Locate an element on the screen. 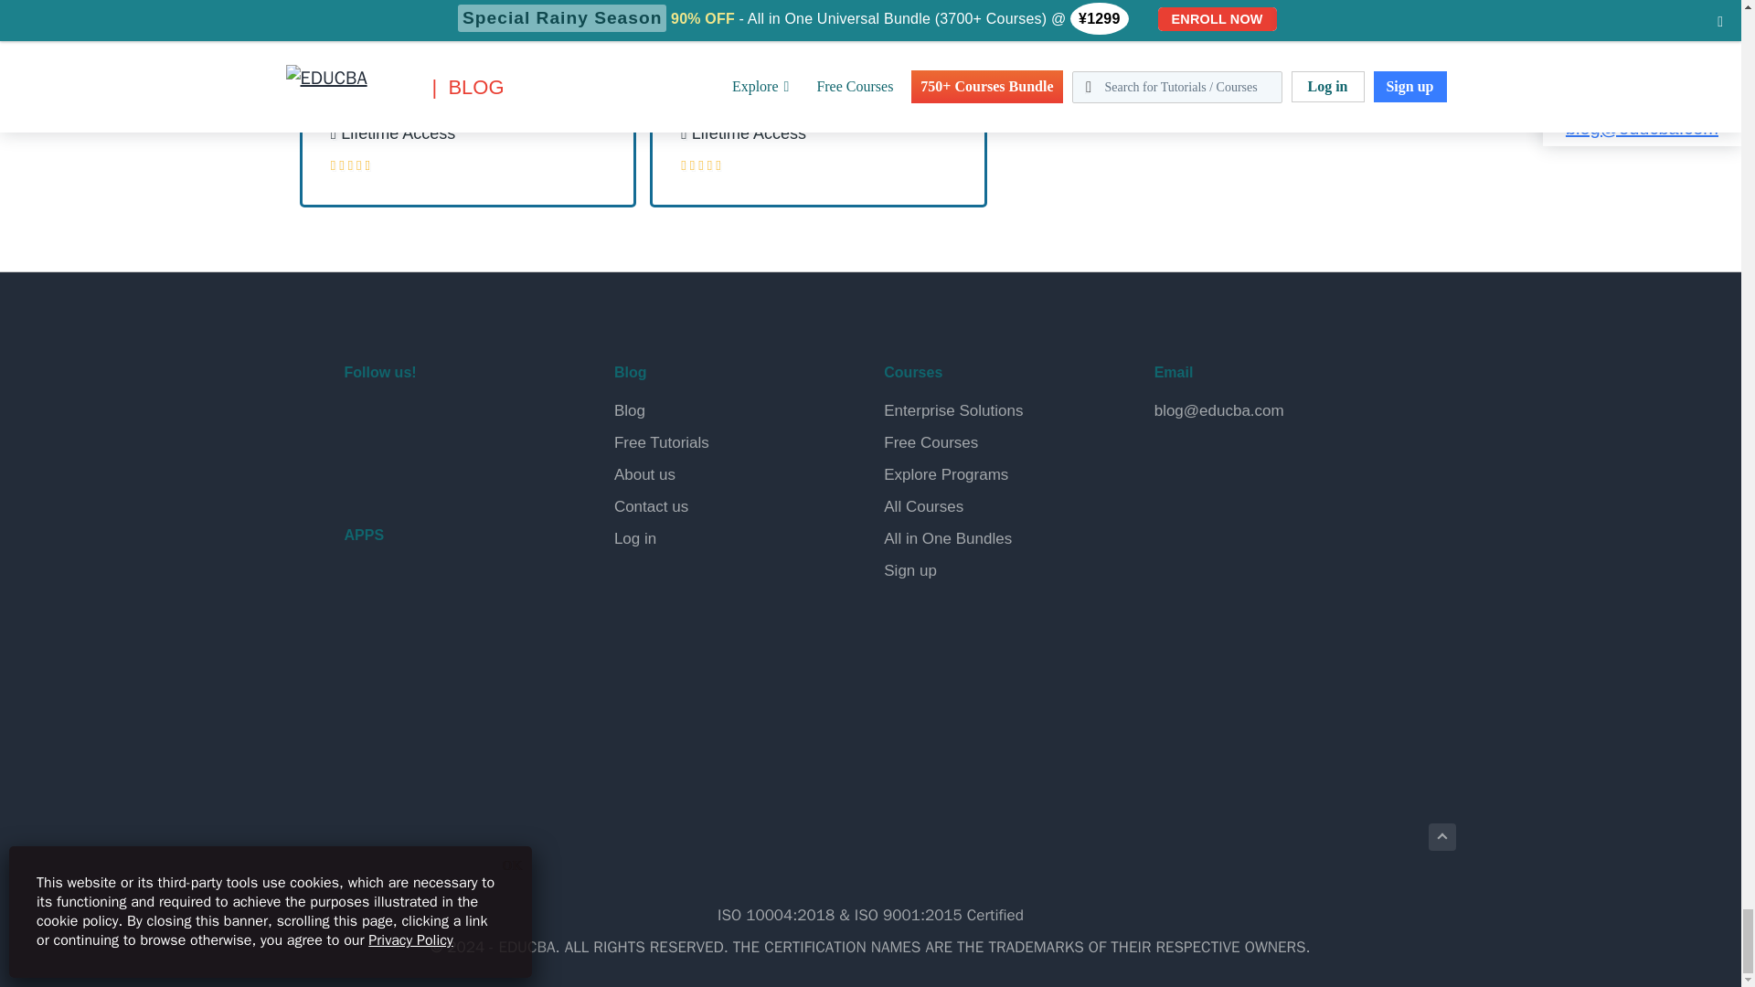 Image resolution: width=1755 pixels, height=987 pixels. EDUCBA Udemy is located at coordinates (448, 468).